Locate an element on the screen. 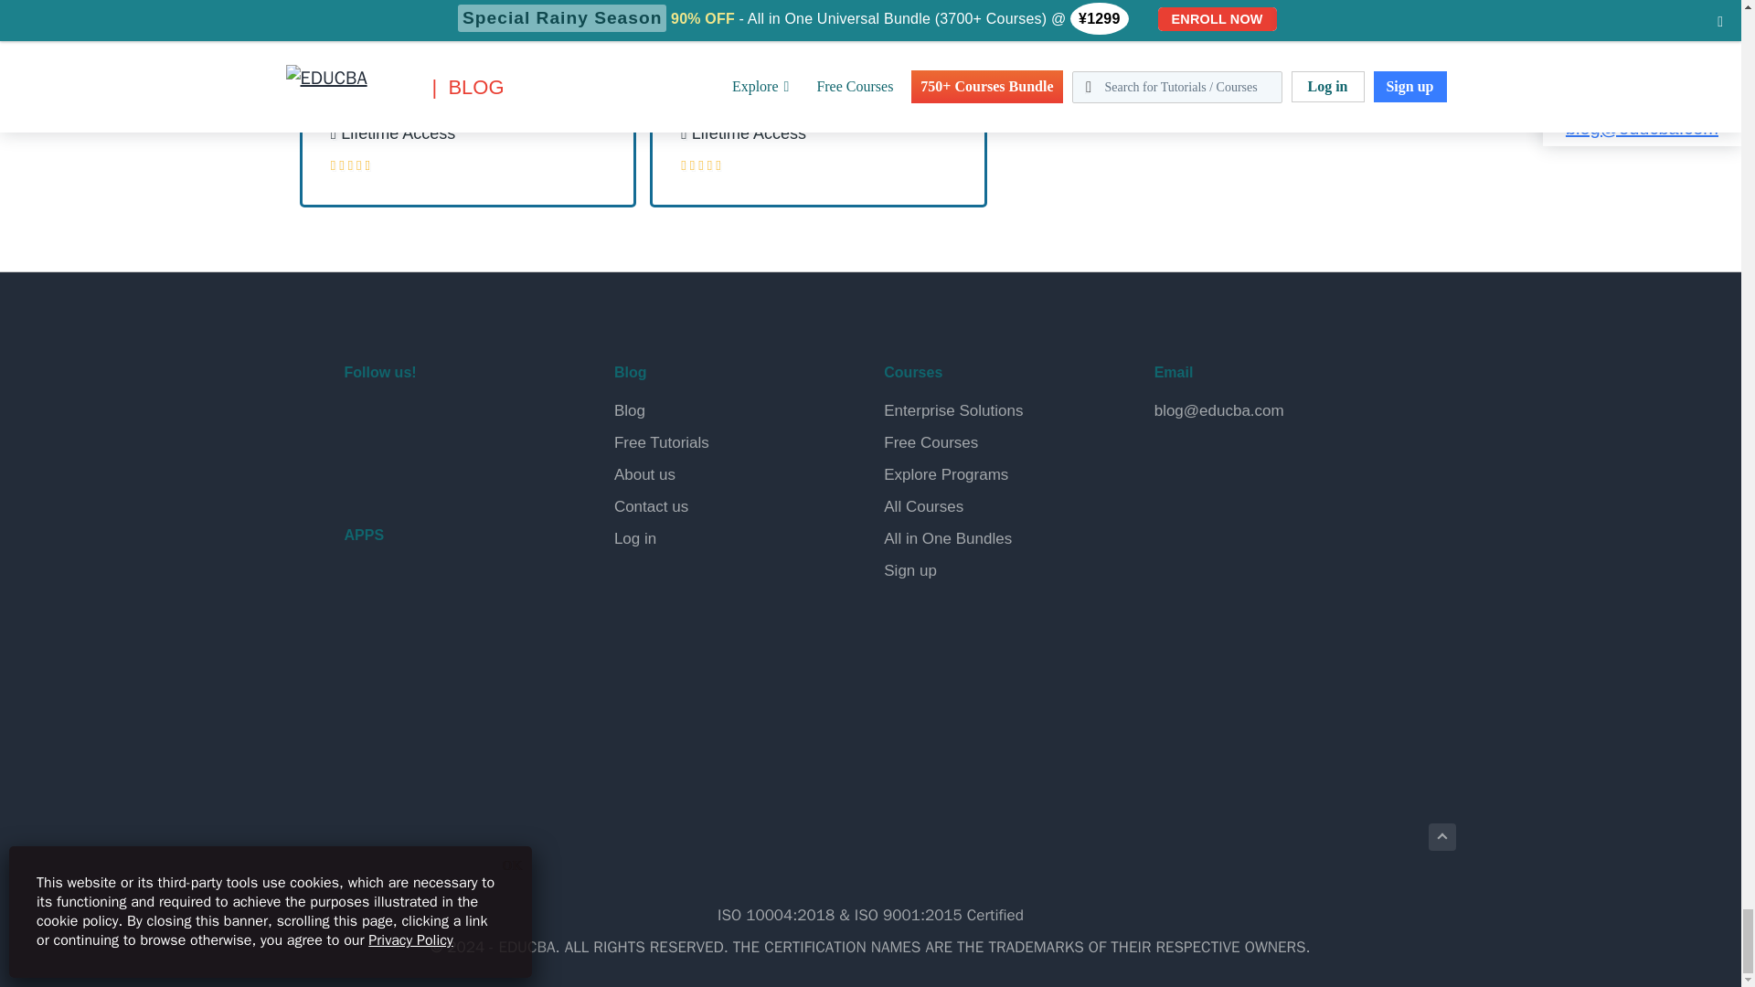 Image resolution: width=1755 pixels, height=987 pixels. EDUCBA Udemy is located at coordinates (448, 468).